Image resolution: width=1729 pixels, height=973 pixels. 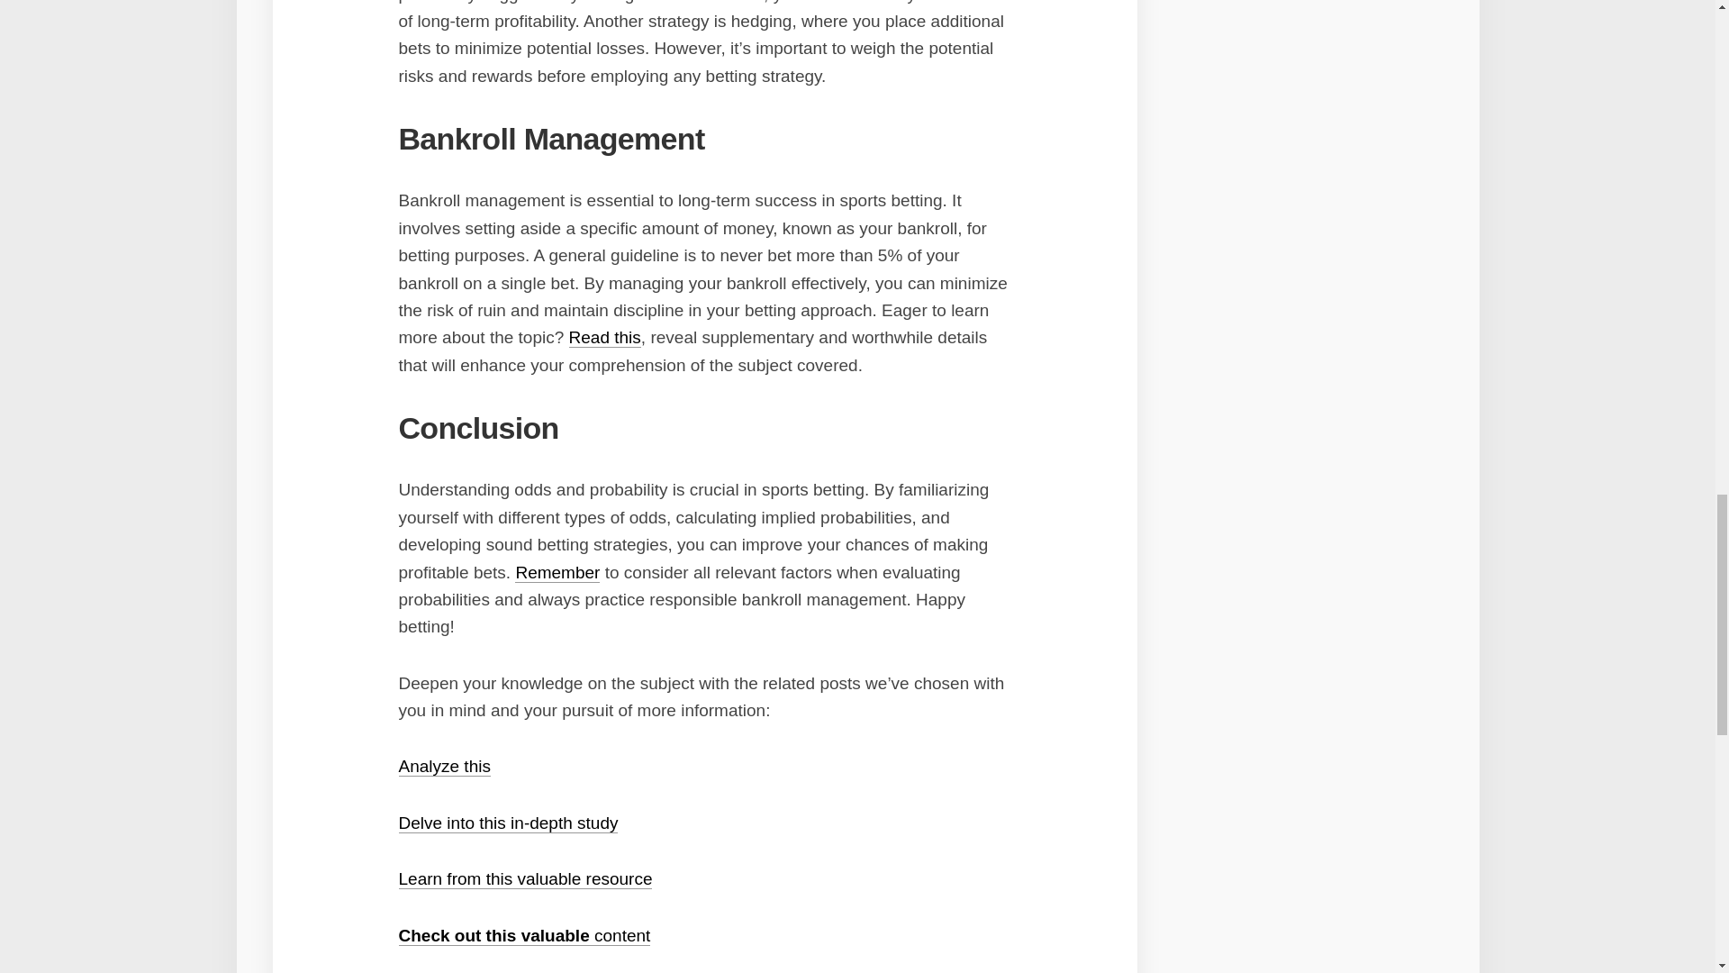 I want to click on Learn from this valuable resource, so click(x=524, y=879).